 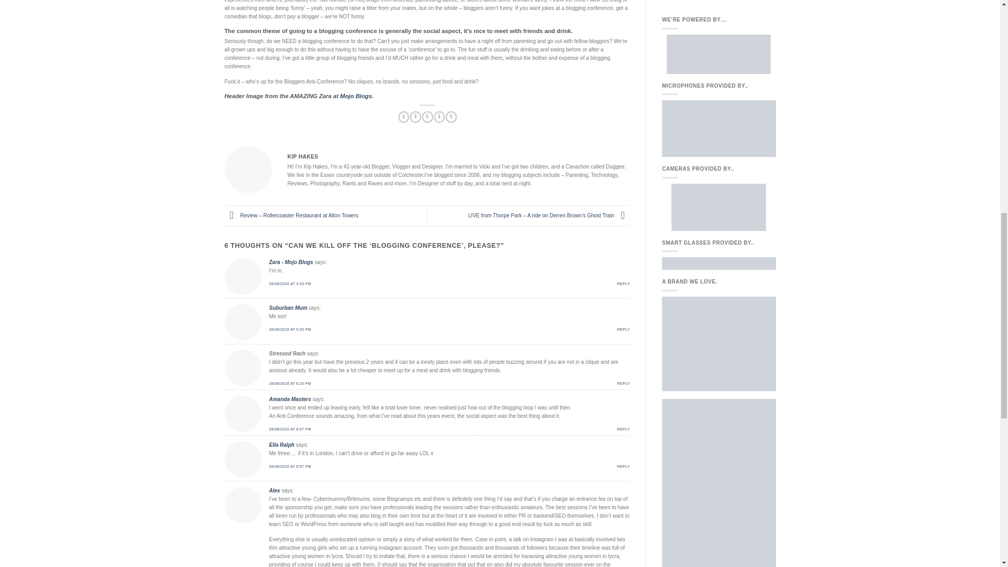 What do you see at coordinates (624, 283) in the screenshot?
I see `REPLY` at bounding box center [624, 283].